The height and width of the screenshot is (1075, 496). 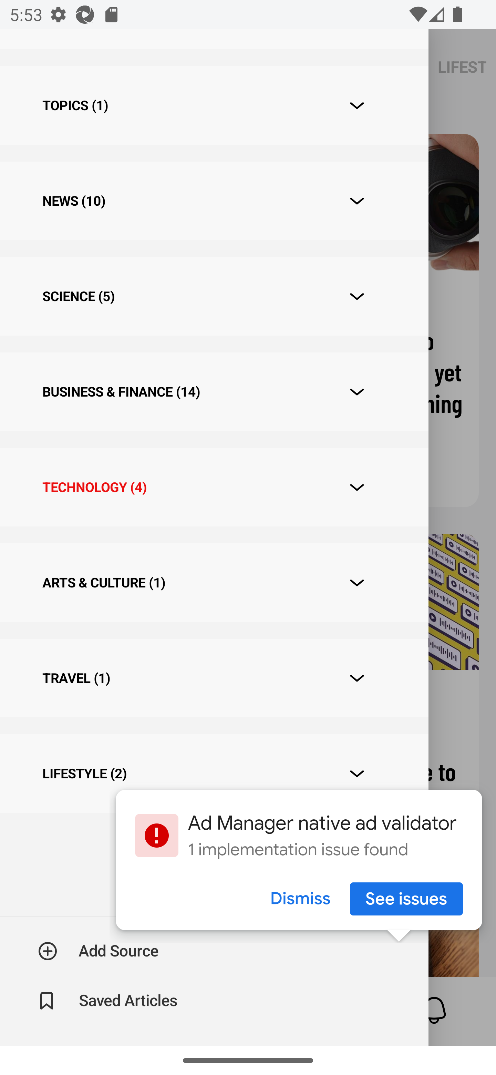 I want to click on ARTS & CULTURE  (1) Expand Button, so click(x=214, y=582).